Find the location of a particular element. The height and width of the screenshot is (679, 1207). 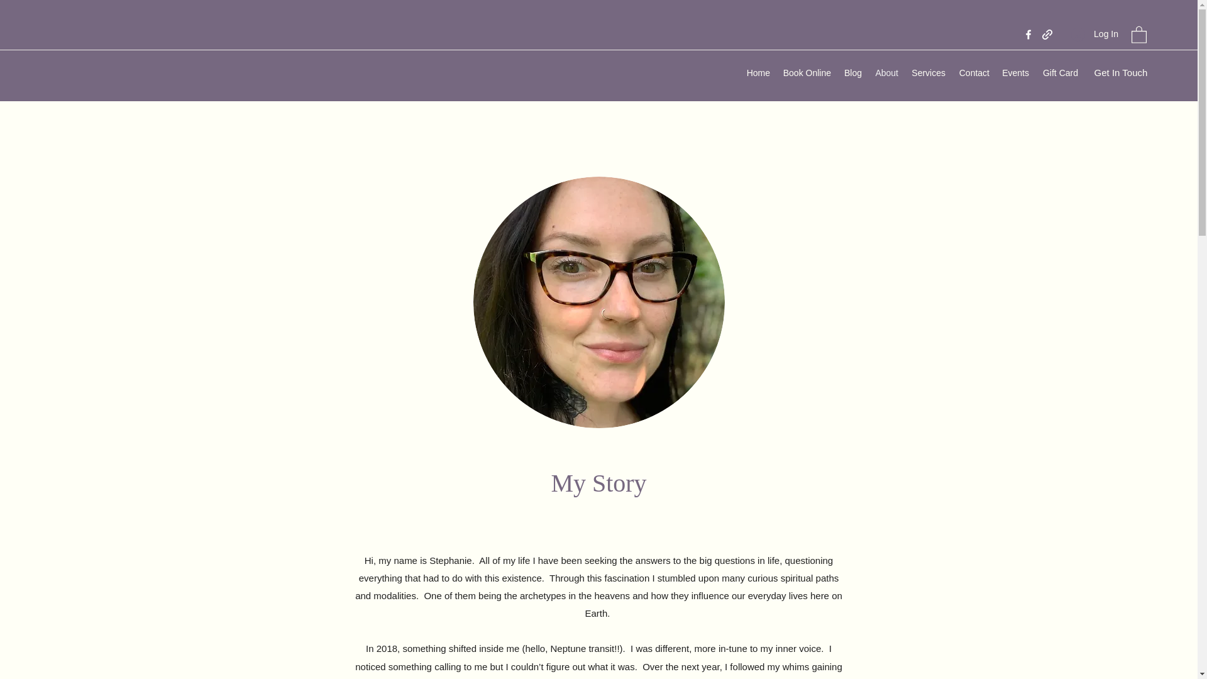

Events is located at coordinates (1016, 73).